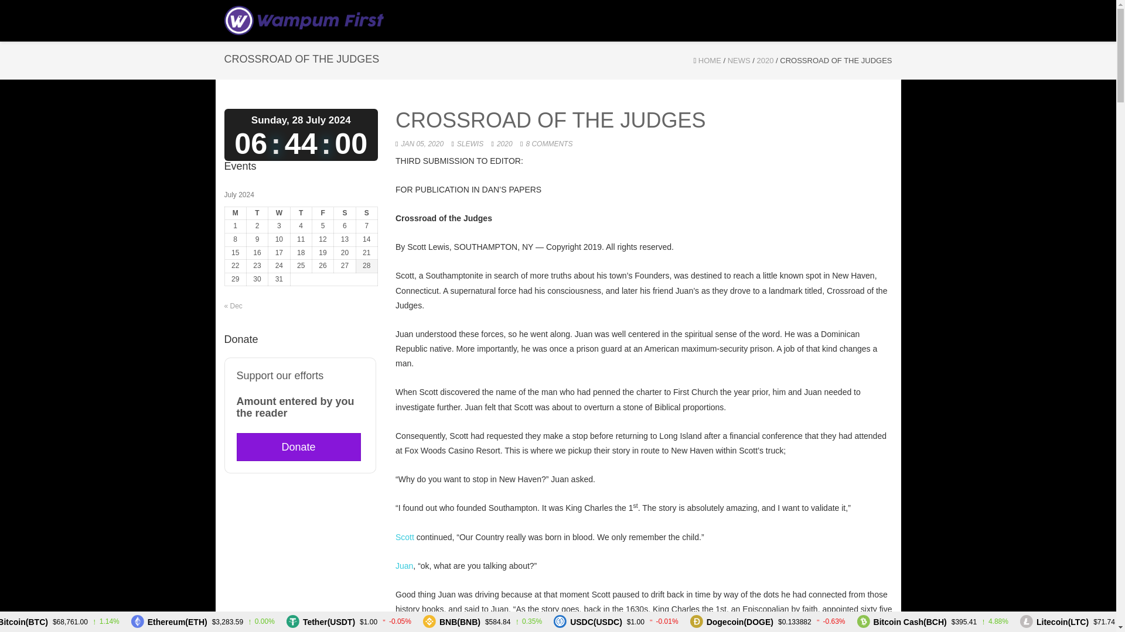  What do you see at coordinates (422, 143) in the screenshot?
I see `JAN 05, 2020` at bounding box center [422, 143].